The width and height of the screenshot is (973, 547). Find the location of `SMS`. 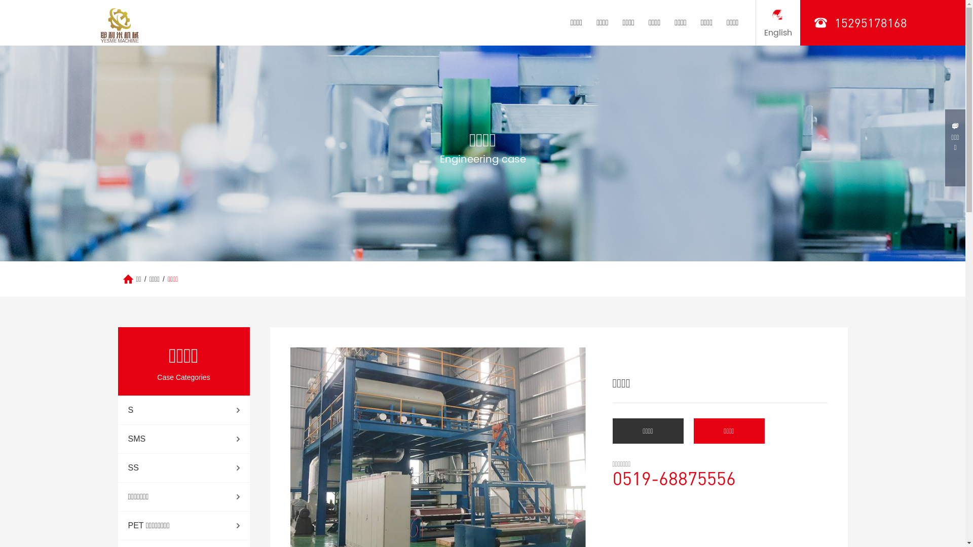

SMS is located at coordinates (183, 439).